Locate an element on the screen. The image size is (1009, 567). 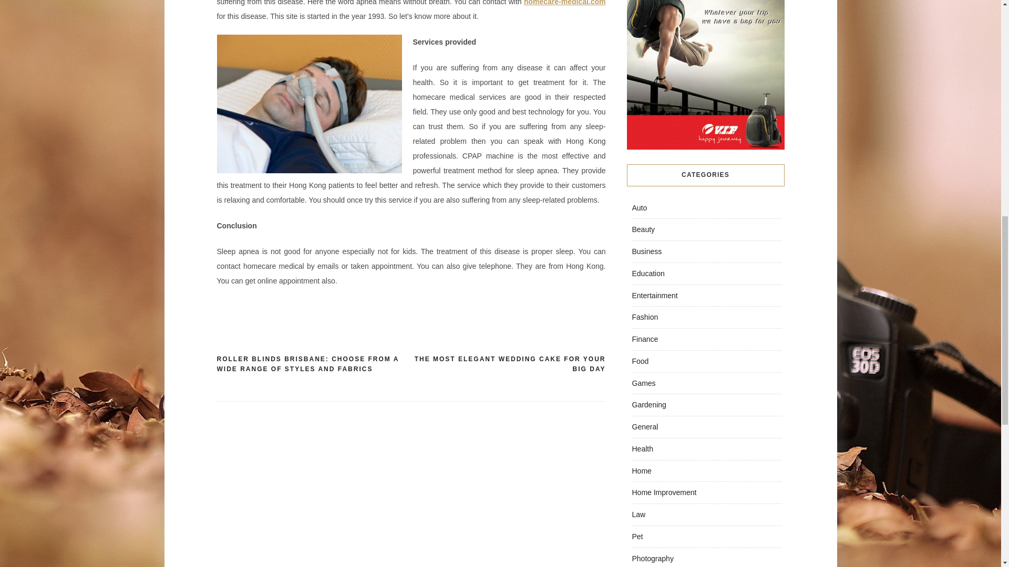
Gardening is located at coordinates (648, 404).